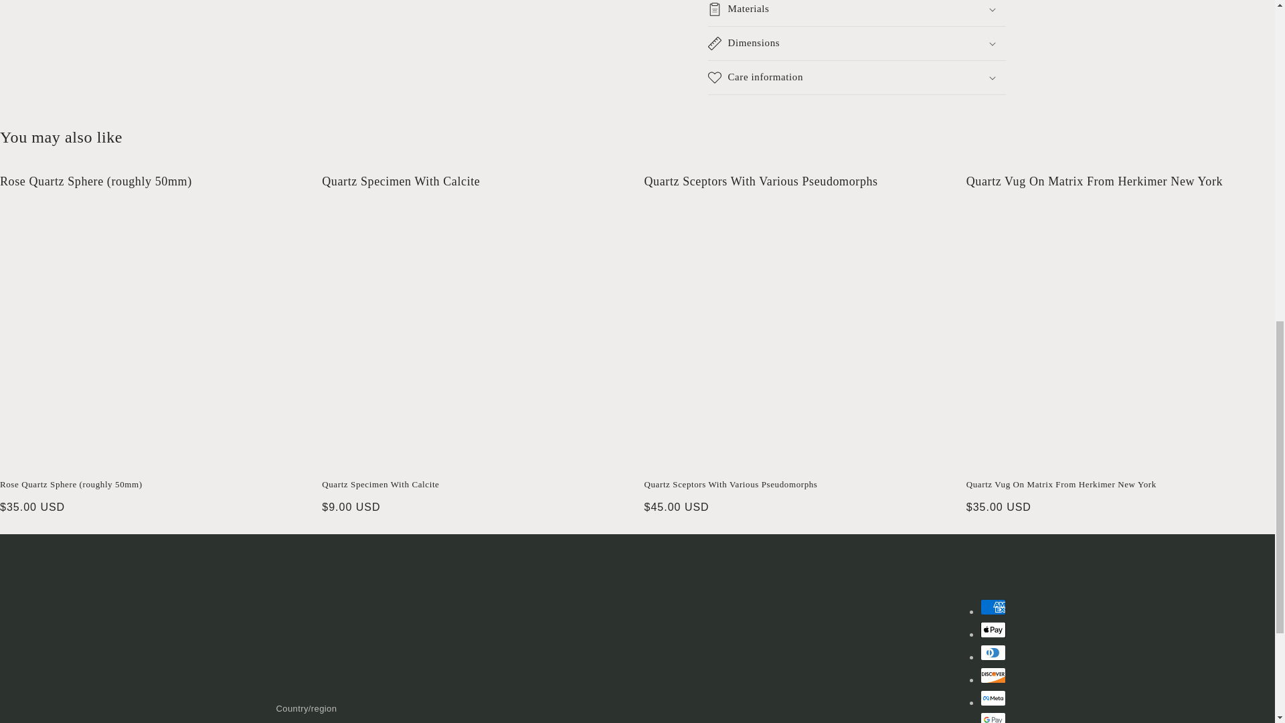 The image size is (1285, 723). Describe the element at coordinates (992, 675) in the screenshot. I see `Discover` at that location.